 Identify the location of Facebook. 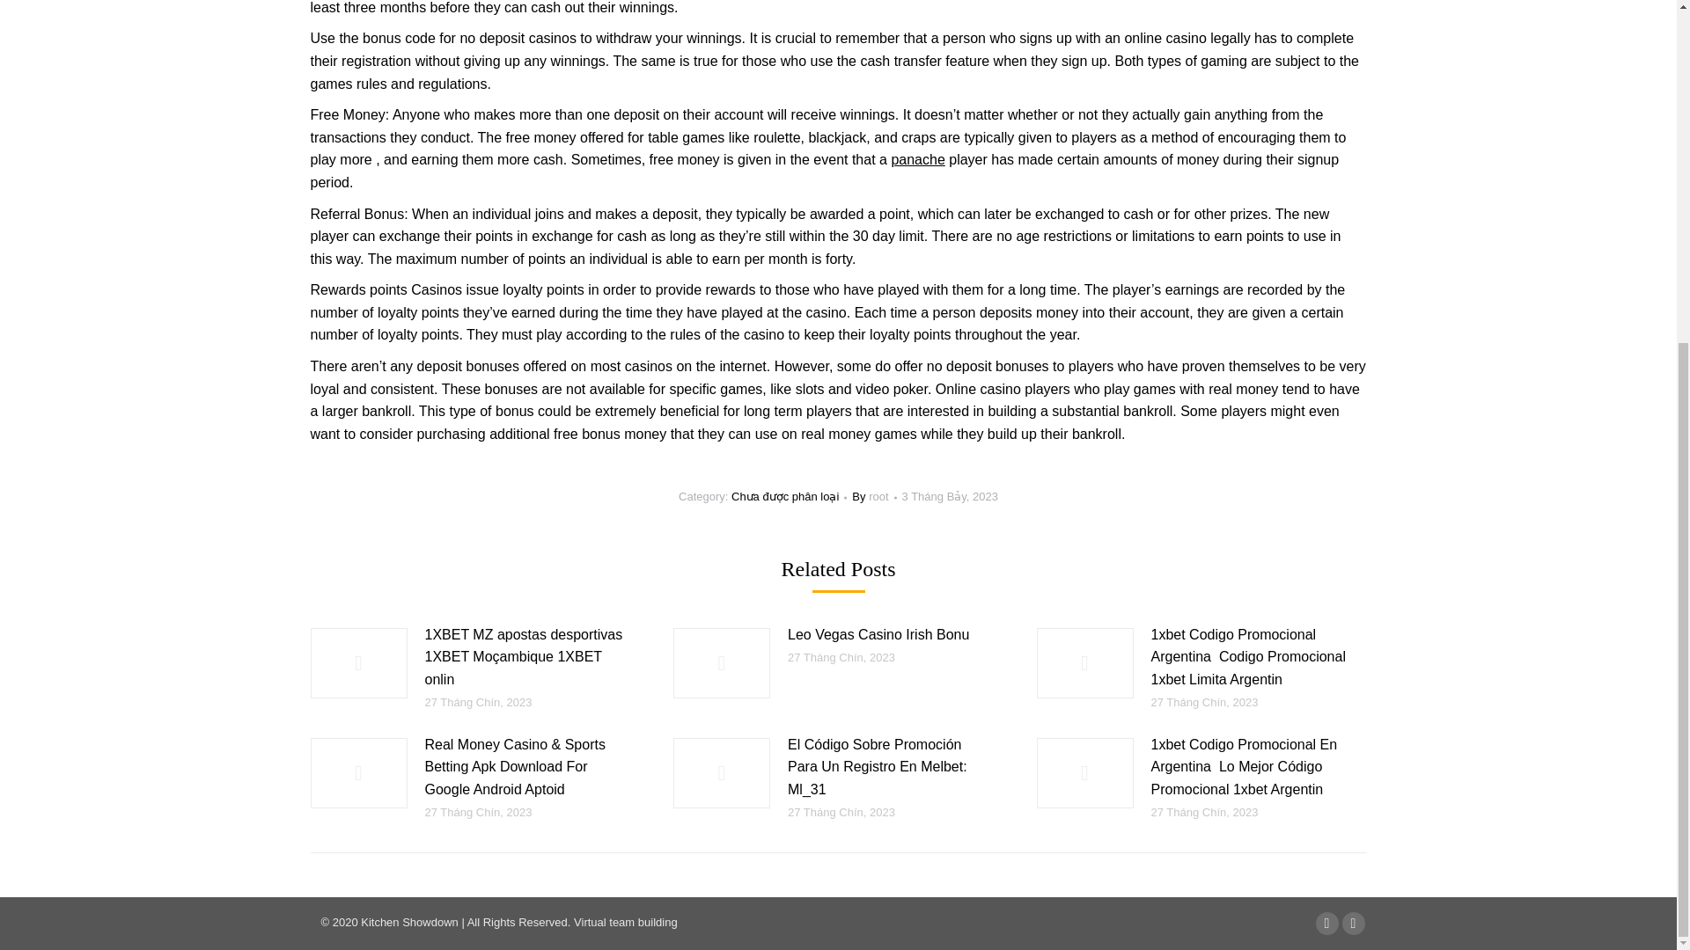
(1326, 923).